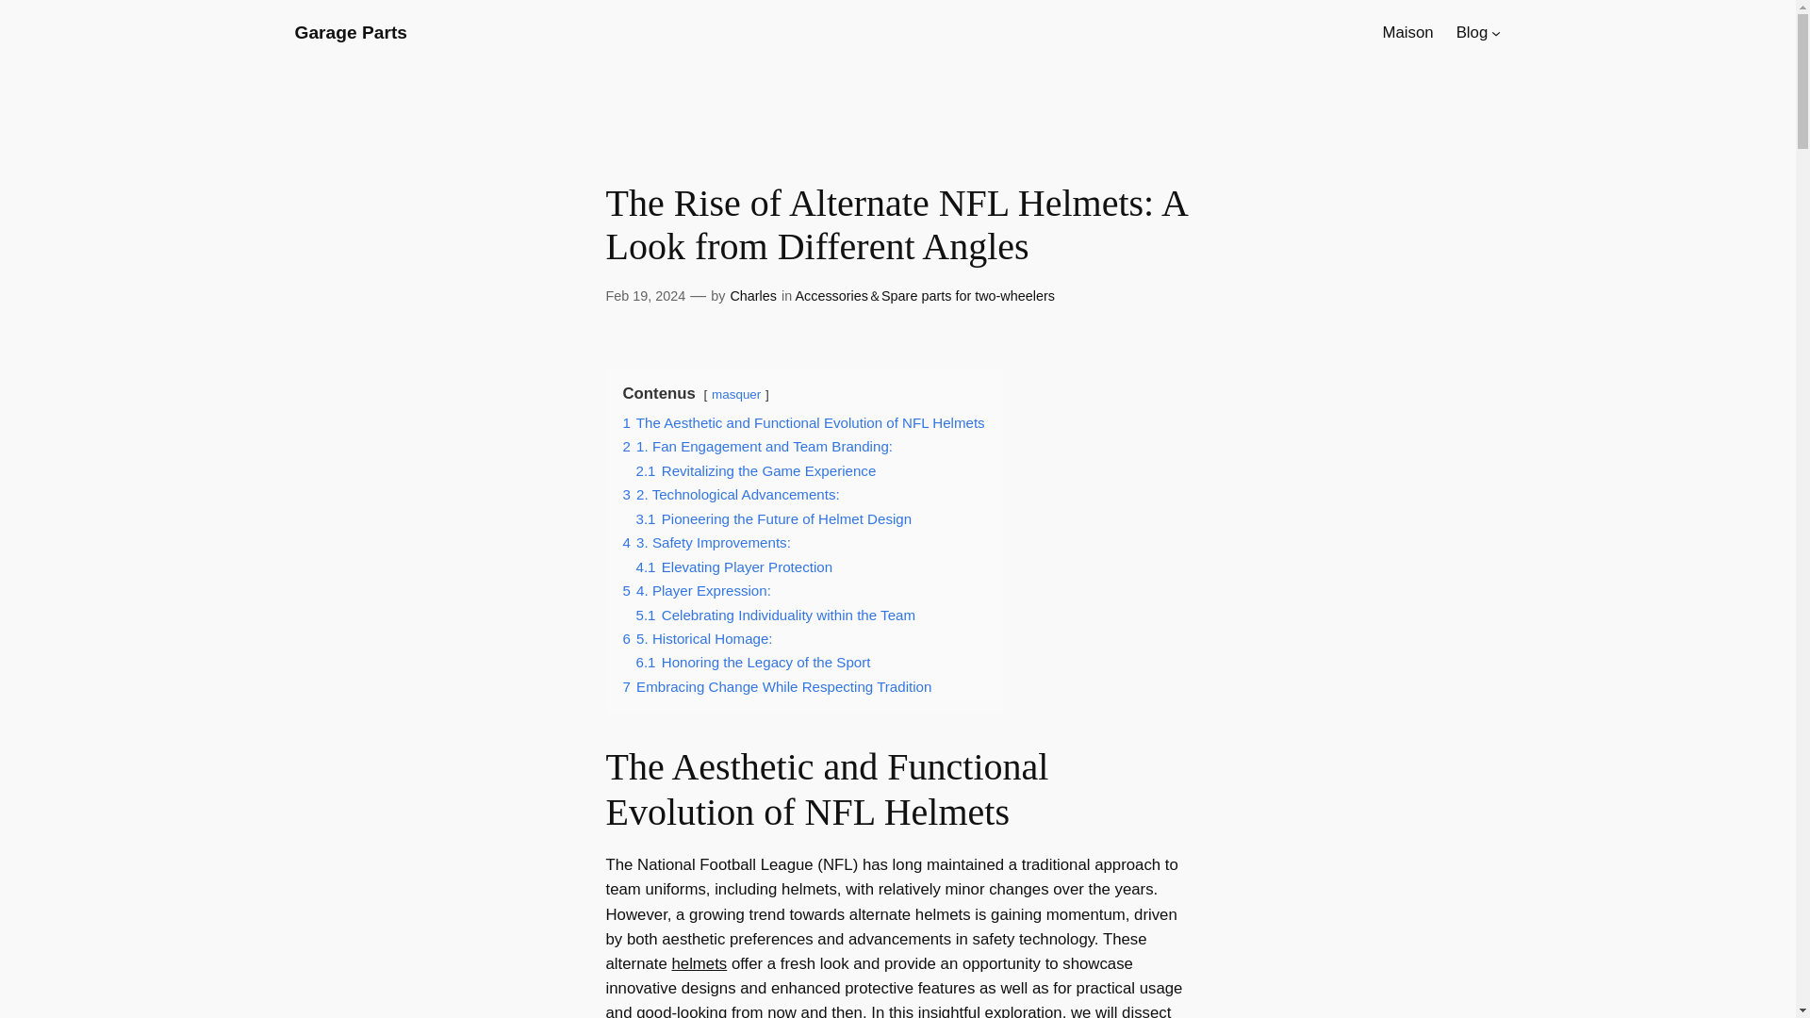 This screenshot has width=1810, height=1018. What do you see at coordinates (1473, 32) in the screenshot?
I see `Blog` at bounding box center [1473, 32].